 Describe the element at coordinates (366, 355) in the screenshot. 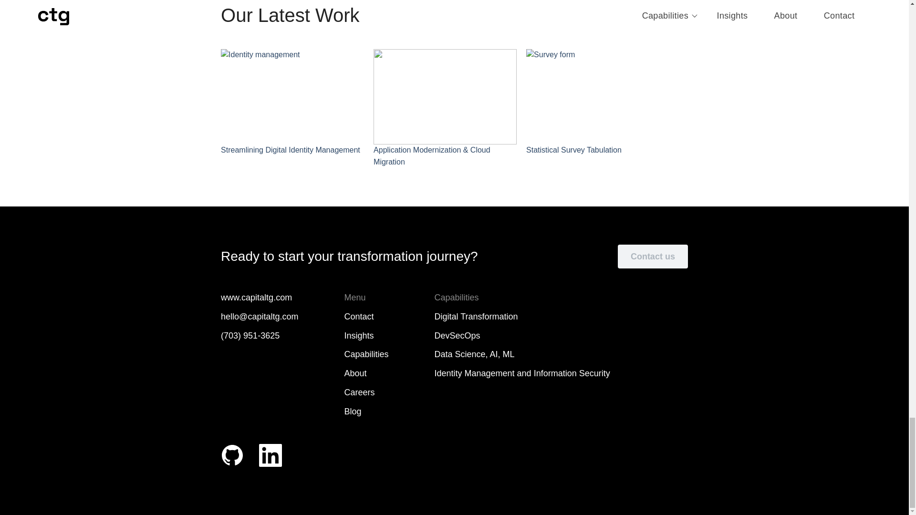

I see `Capabilities` at that location.